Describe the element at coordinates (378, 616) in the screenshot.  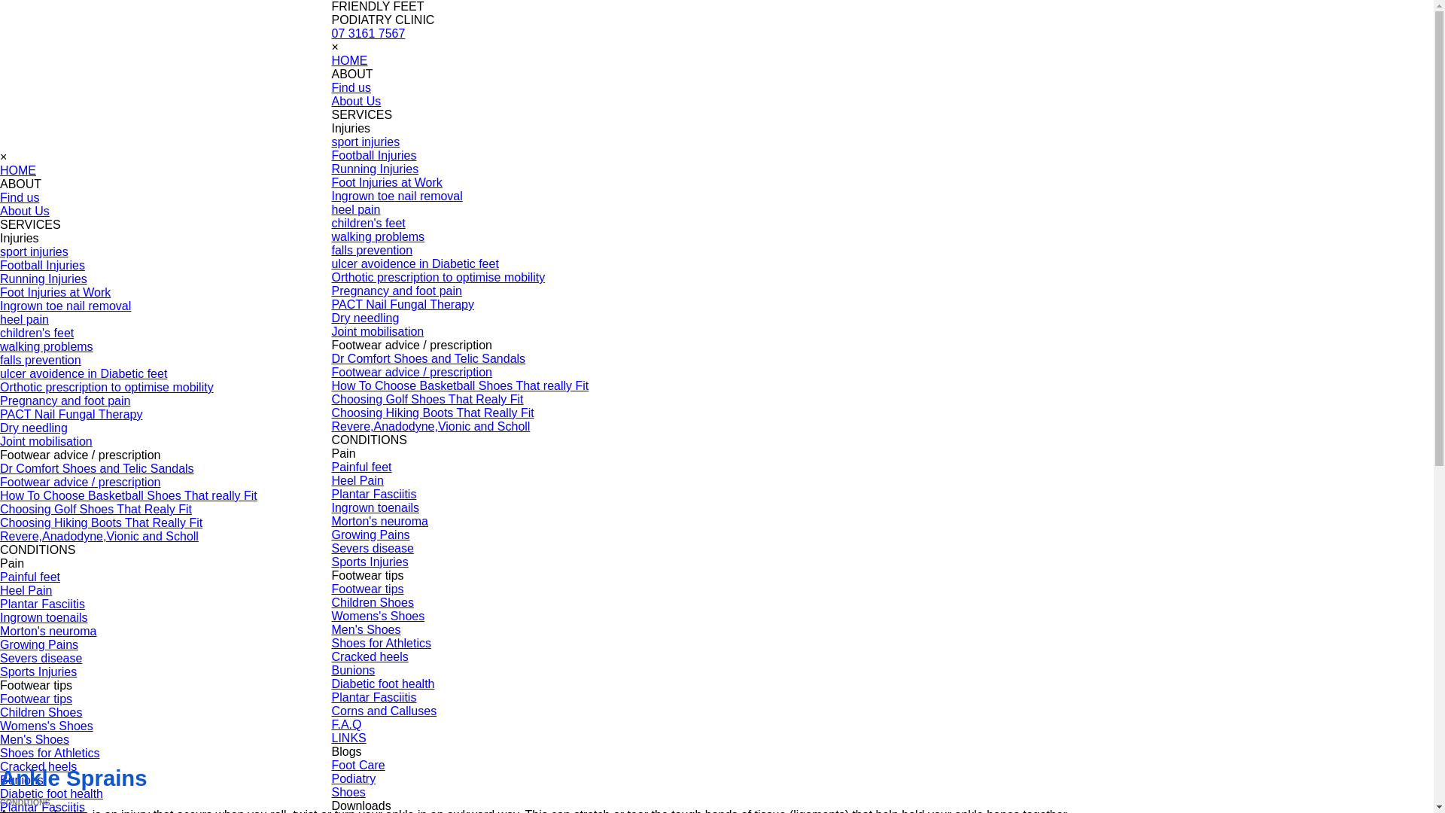
I see `Womens's Shoes` at that location.